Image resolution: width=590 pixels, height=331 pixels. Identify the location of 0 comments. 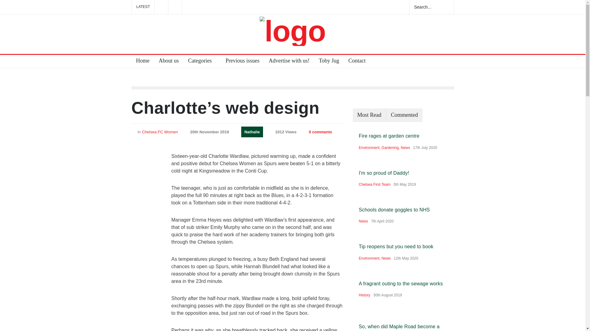
(317, 131).